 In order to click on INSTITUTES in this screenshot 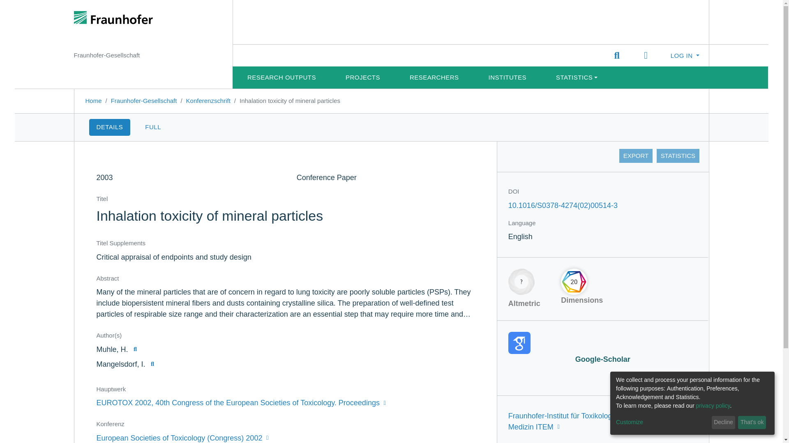, I will do `click(508, 78)`.